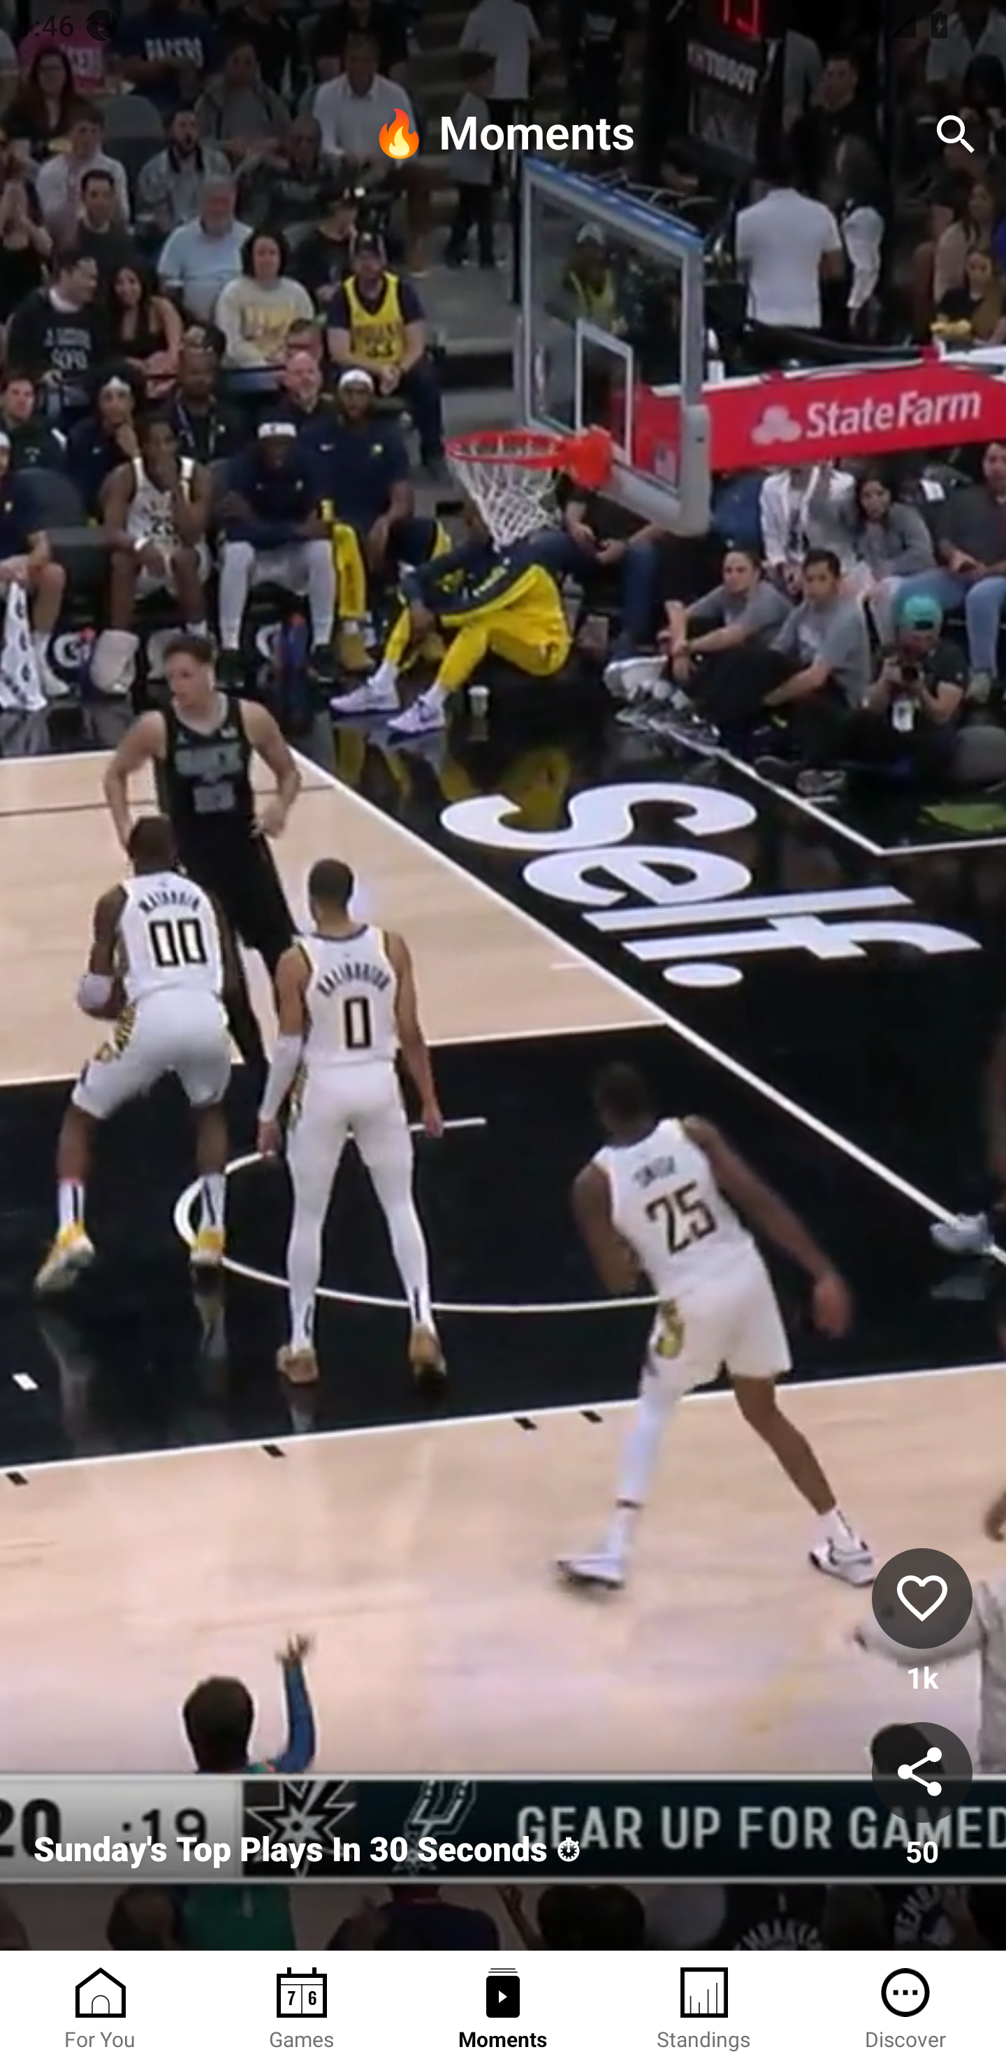 The height and width of the screenshot is (2068, 1006). What do you see at coordinates (302, 2009) in the screenshot?
I see `Games` at bounding box center [302, 2009].